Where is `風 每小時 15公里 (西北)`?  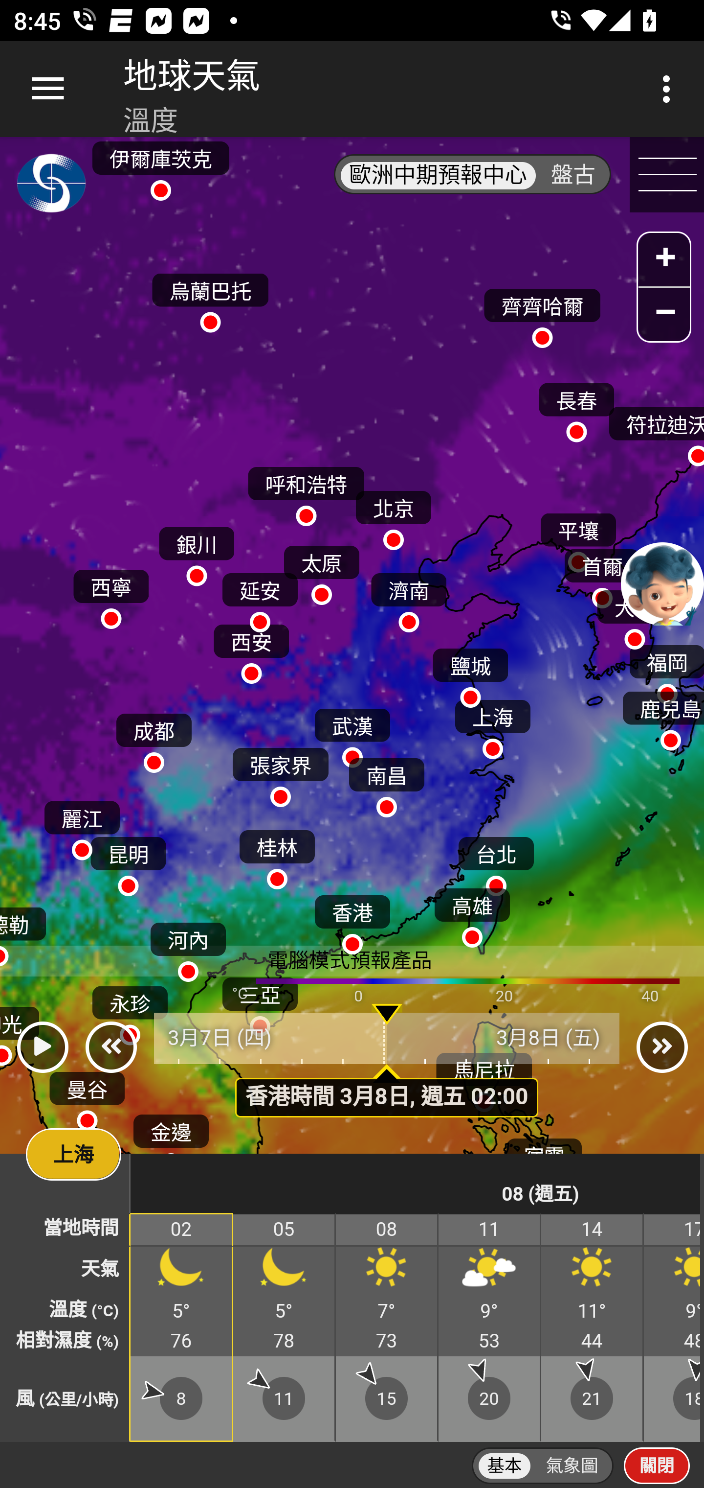 風 每小時 15公里 (西北) is located at coordinates (387, 1398).